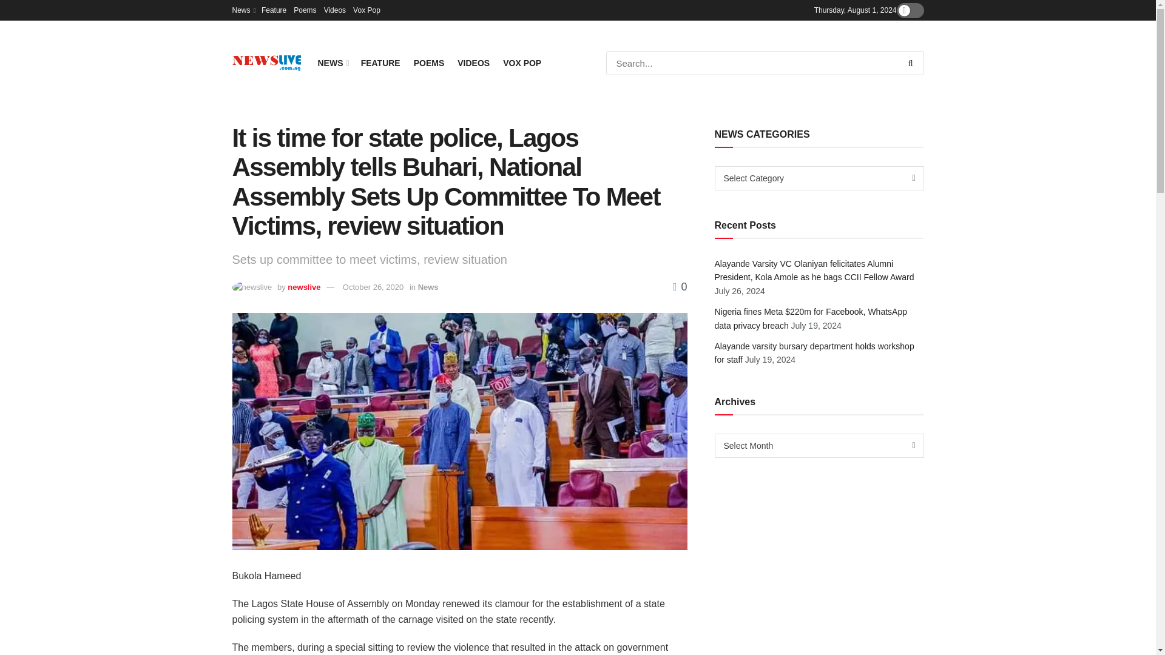 This screenshot has height=655, width=1165. Describe the element at coordinates (274, 10) in the screenshot. I see `Feature` at that location.